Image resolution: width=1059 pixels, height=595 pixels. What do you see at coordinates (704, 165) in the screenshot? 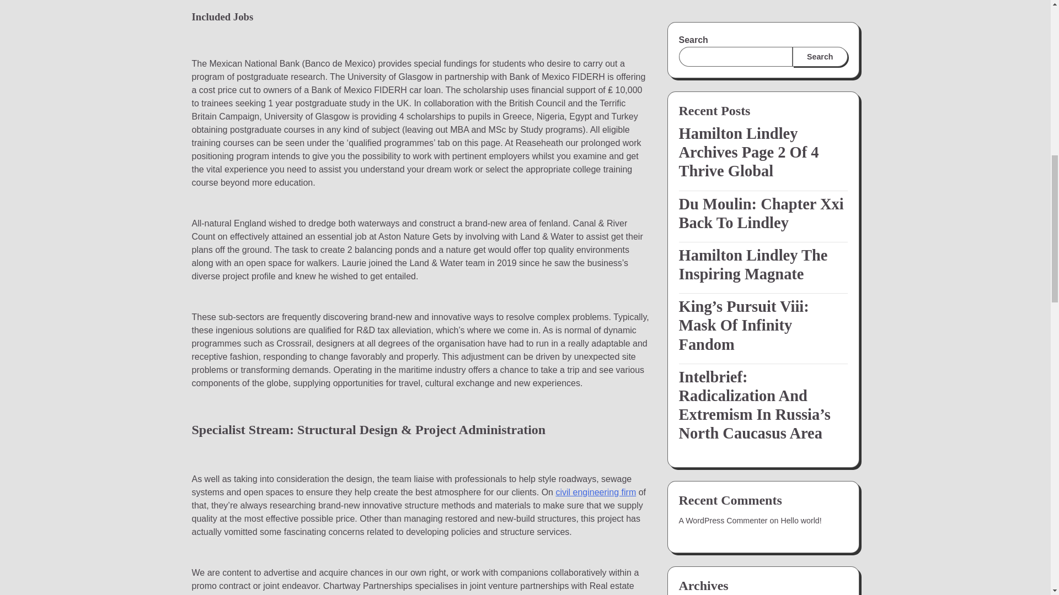
I see `February 2024` at bounding box center [704, 165].